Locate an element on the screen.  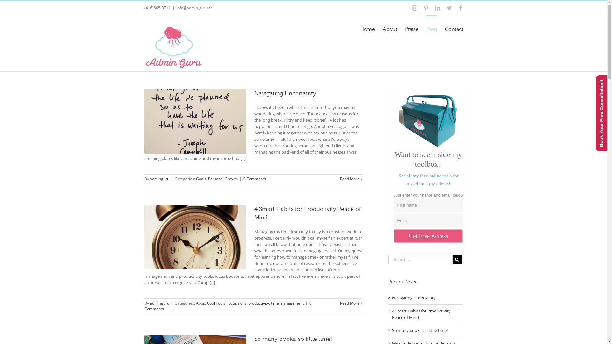
adminguru is located at coordinates (159, 179).